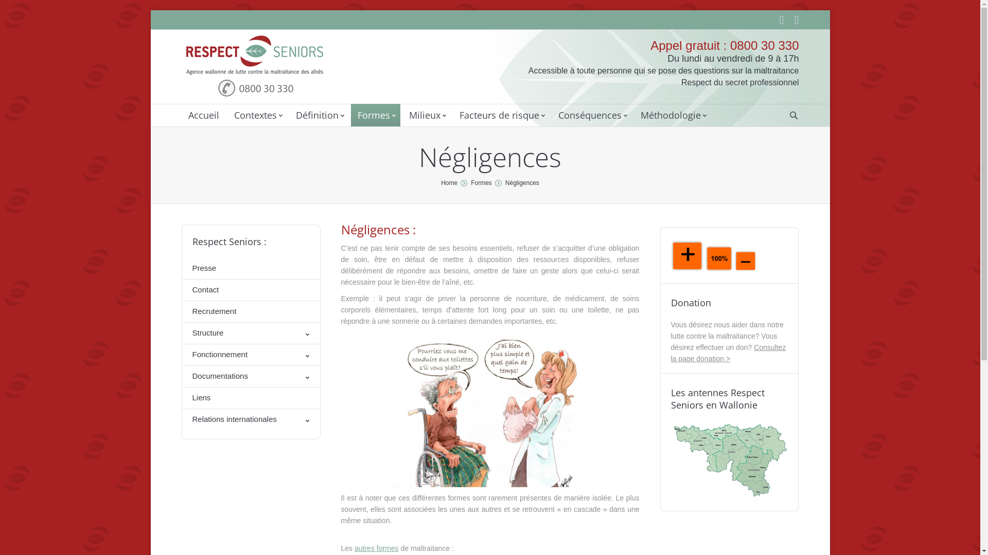 This screenshot has width=988, height=555. What do you see at coordinates (792, 21) in the screenshot?
I see `Facebook` at bounding box center [792, 21].